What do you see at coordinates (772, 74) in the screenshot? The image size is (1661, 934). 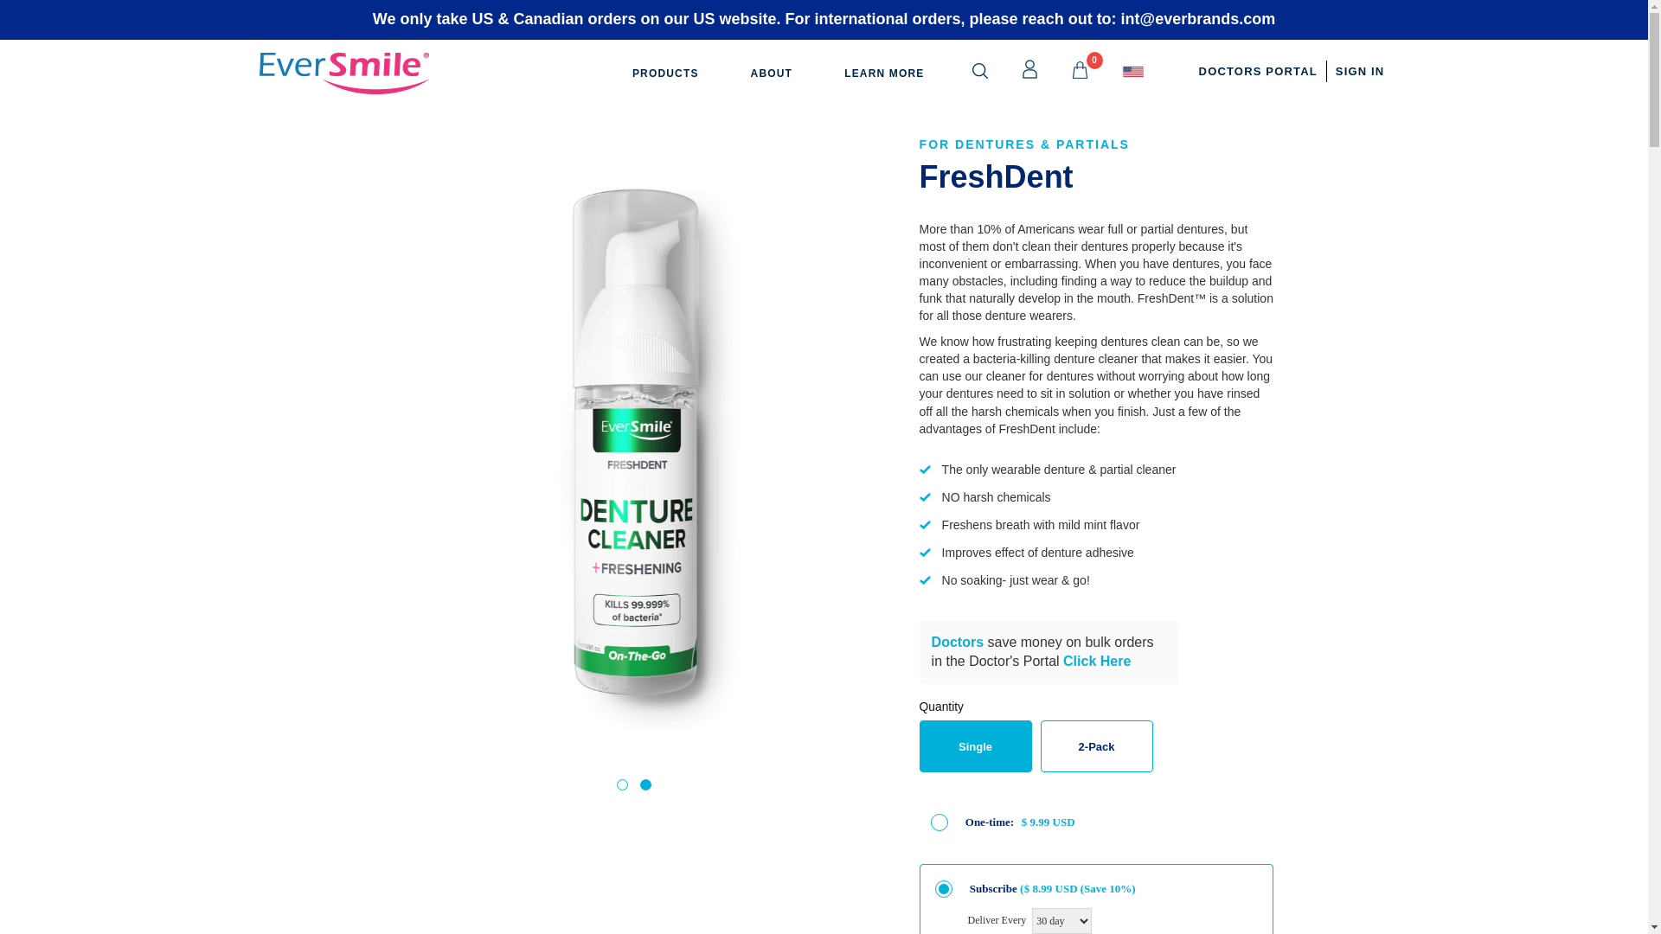 I see `ABOUT` at bounding box center [772, 74].